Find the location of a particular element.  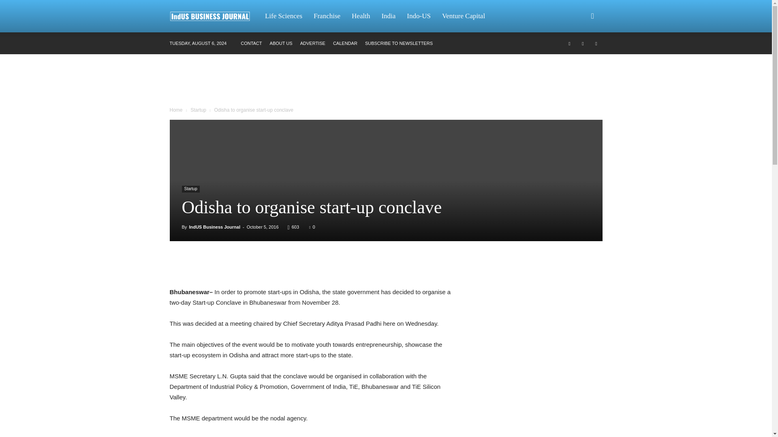

Indo-US is located at coordinates (419, 16).